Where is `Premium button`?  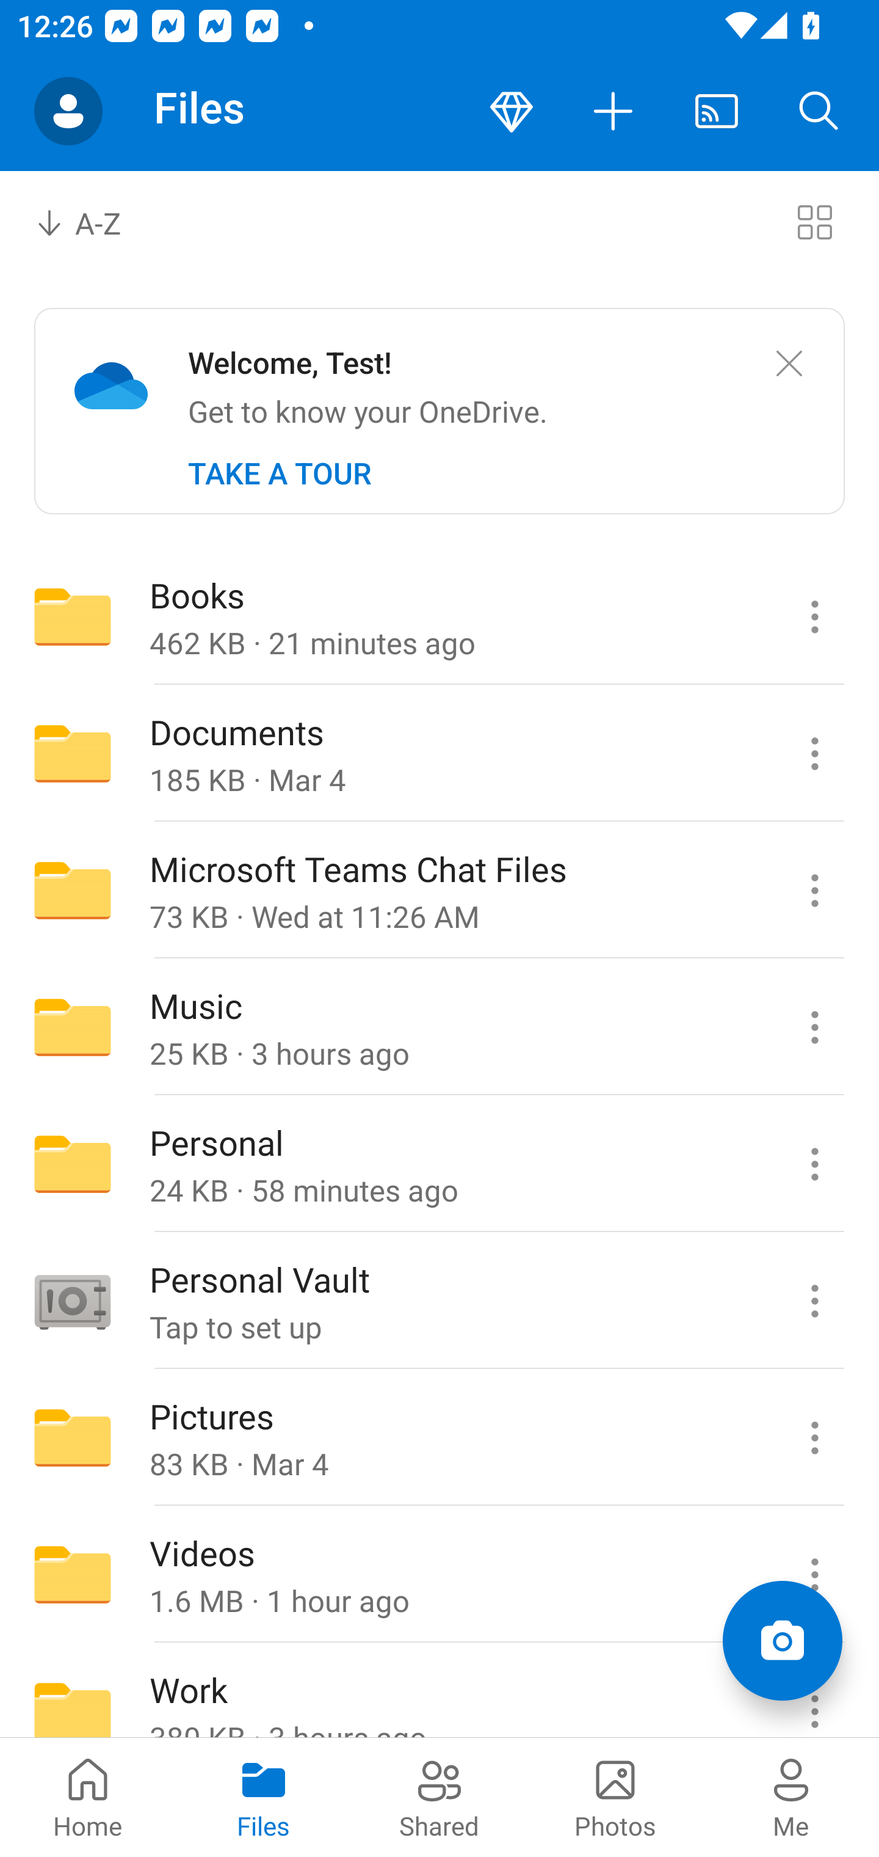
Premium button is located at coordinates (512, 111).